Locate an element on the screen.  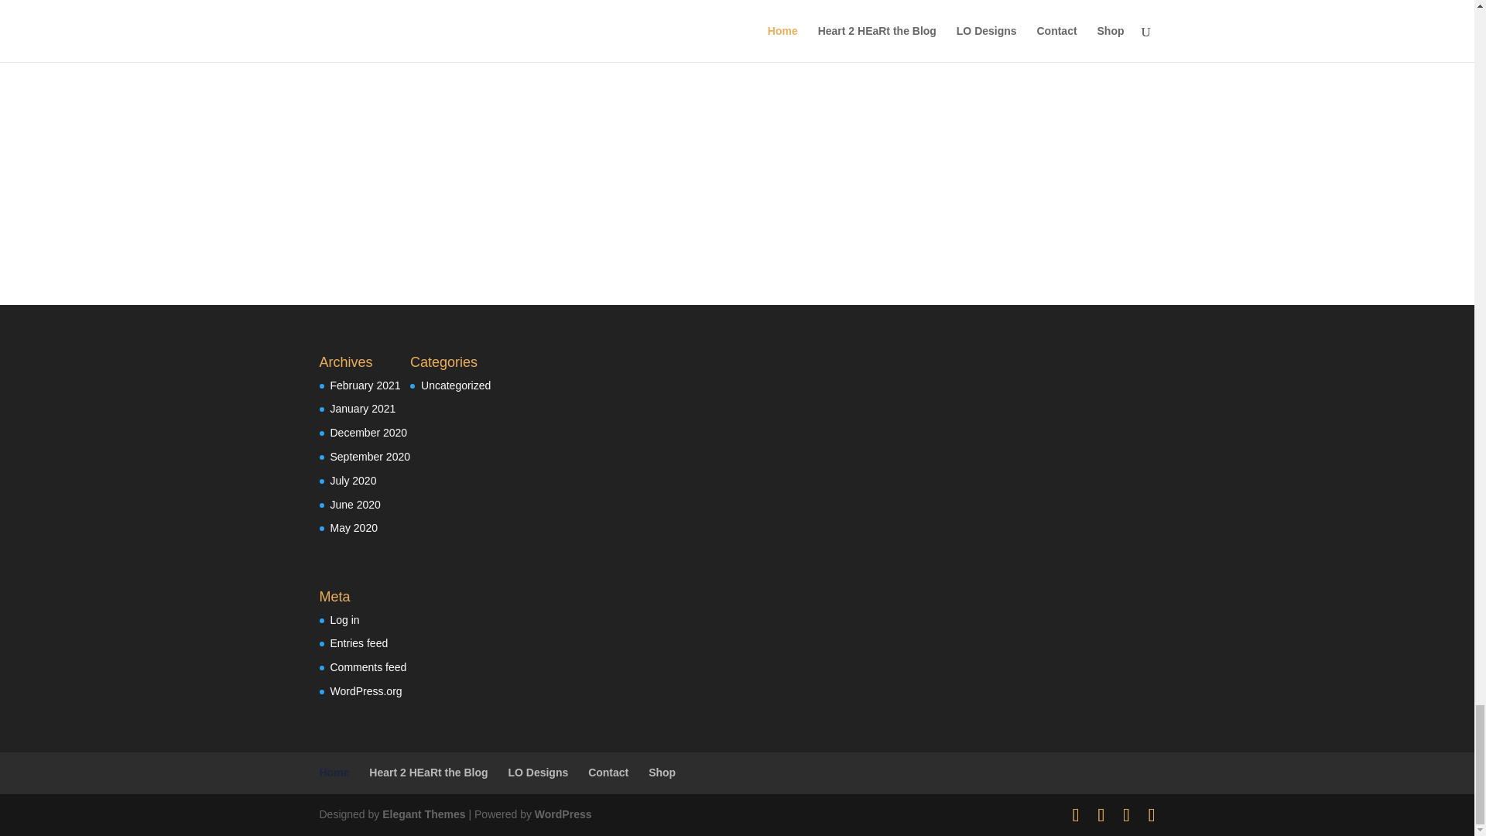
Home is located at coordinates (334, 773).